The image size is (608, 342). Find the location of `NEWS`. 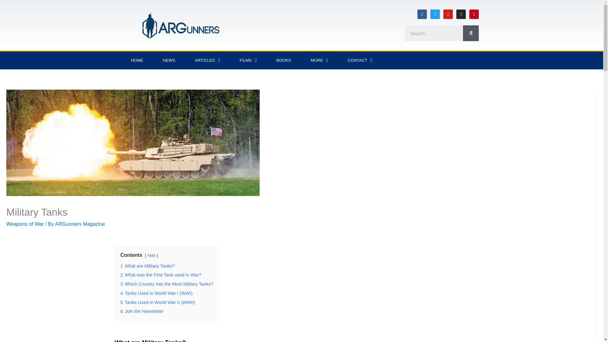

NEWS is located at coordinates (169, 60).